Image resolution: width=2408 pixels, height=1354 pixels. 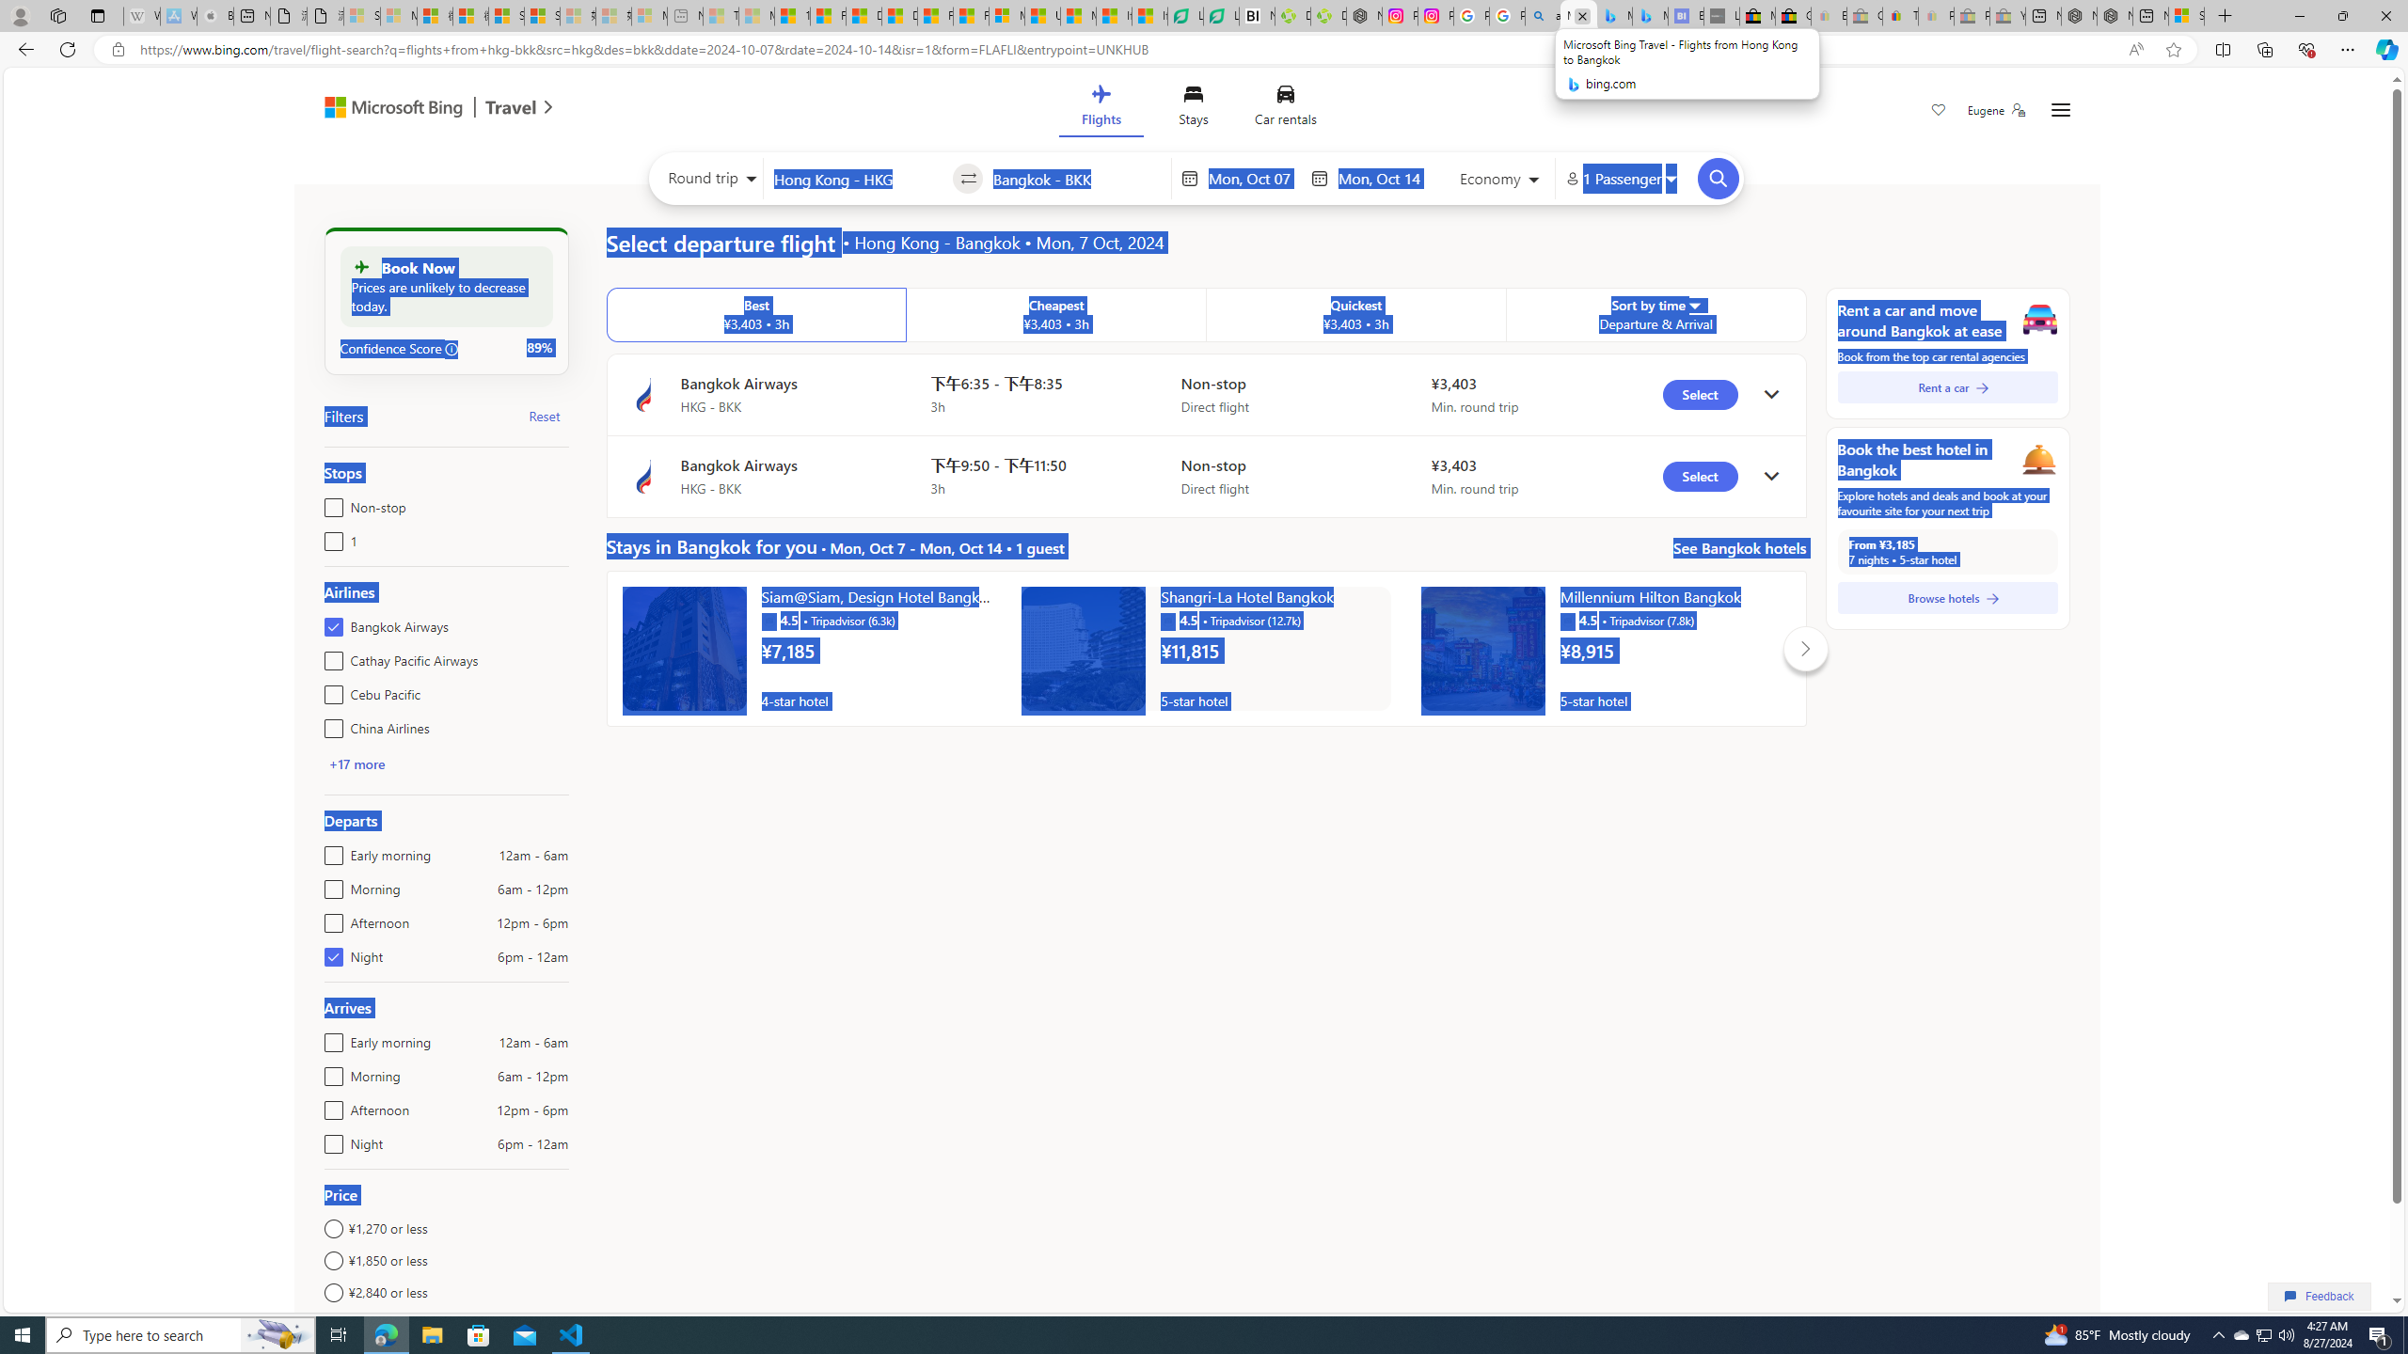 I want to click on Microsoft Services Agreement - Sleeping, so click(x=399, y=16).